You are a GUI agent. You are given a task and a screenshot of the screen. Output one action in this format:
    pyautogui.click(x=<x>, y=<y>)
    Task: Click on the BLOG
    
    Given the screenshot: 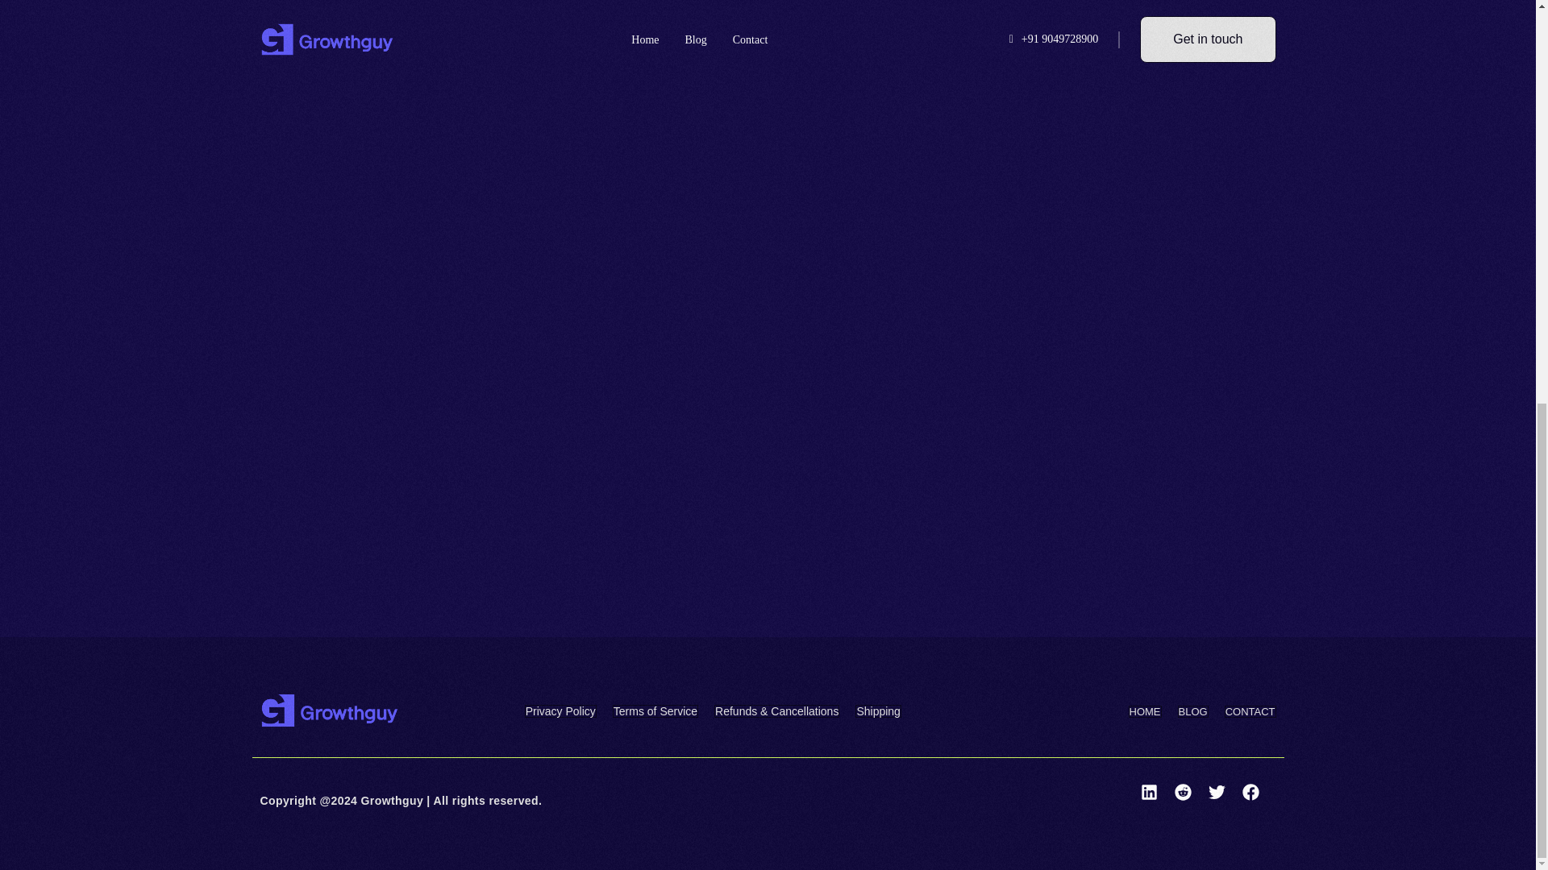 What is the action you would take?
    pyautogui.click(x=1192, y=711)
    